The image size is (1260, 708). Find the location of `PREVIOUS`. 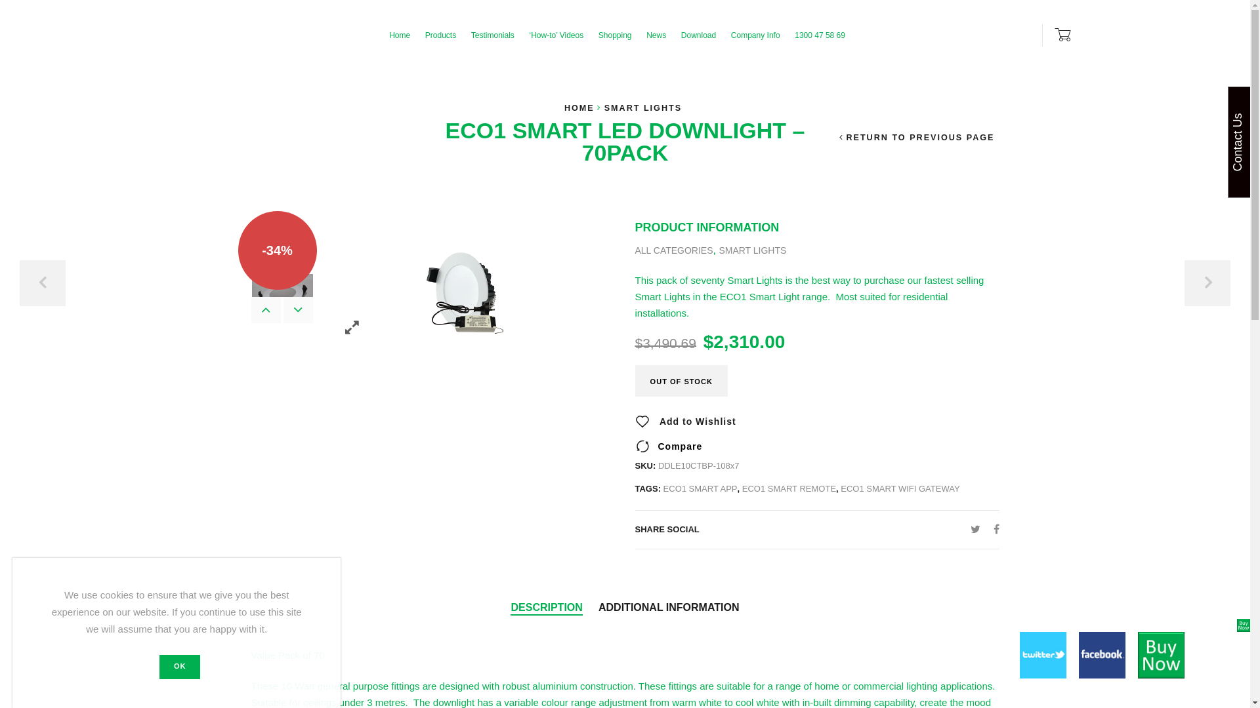

PREVIOUS is located at coordinates (43, 283).